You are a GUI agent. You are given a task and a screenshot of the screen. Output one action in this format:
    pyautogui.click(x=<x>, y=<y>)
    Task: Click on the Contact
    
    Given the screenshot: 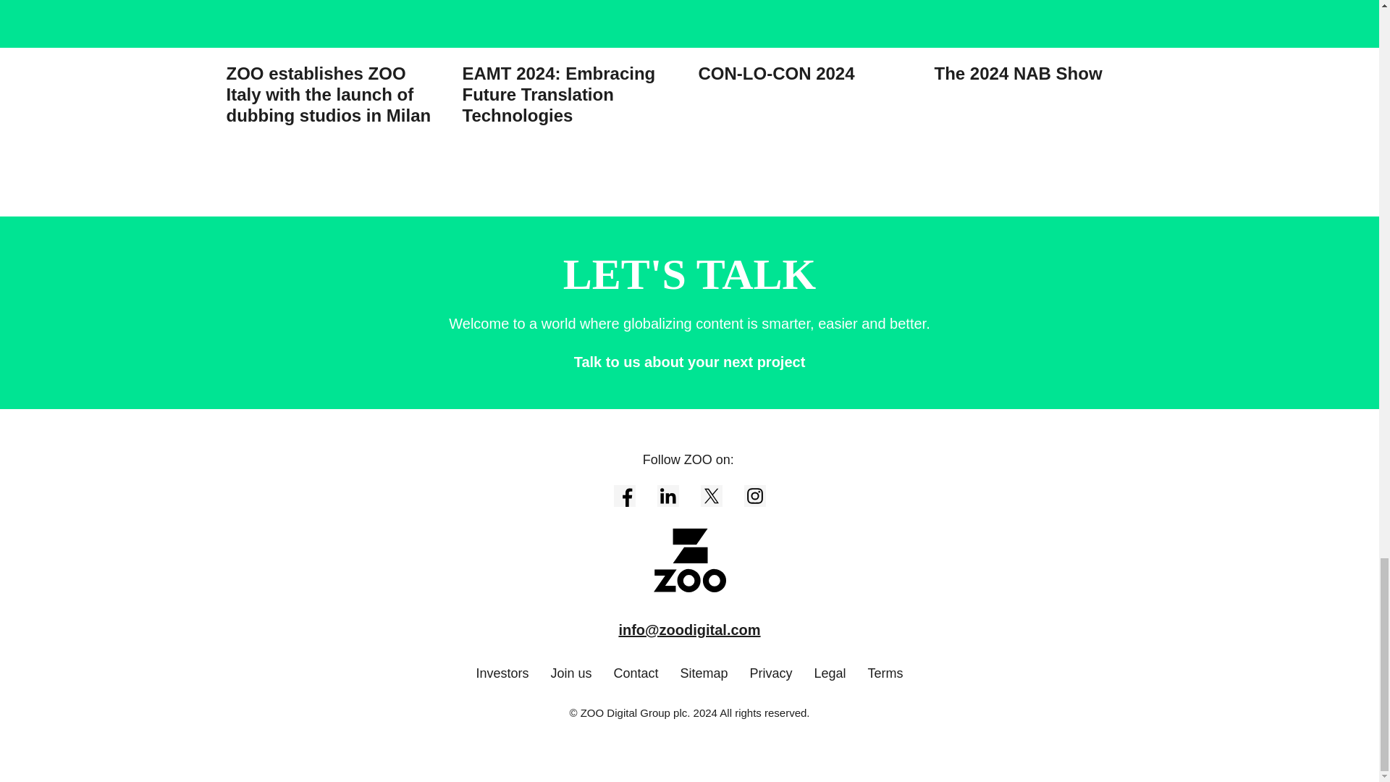 What is the action you would take?
    pyautogui.click(x=635, y=673)
    